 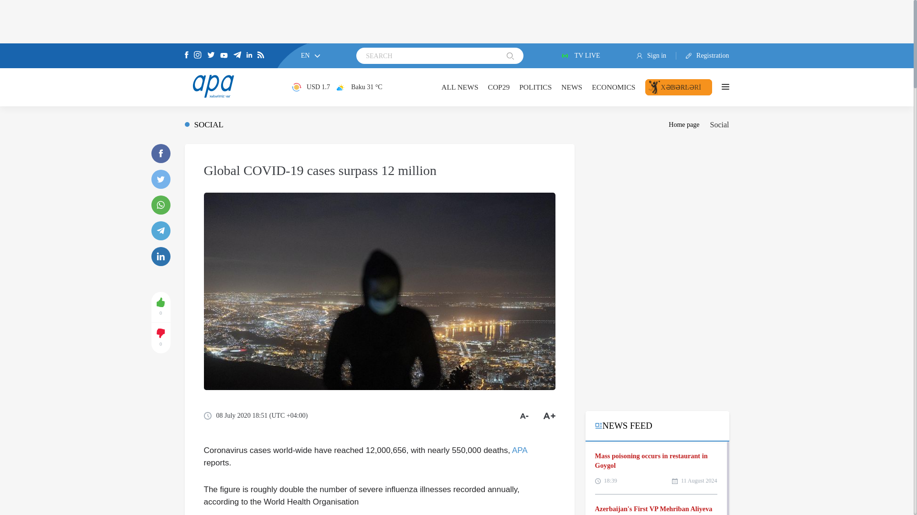 I want to click on ECONOMICS, so click(x=613, y=87).